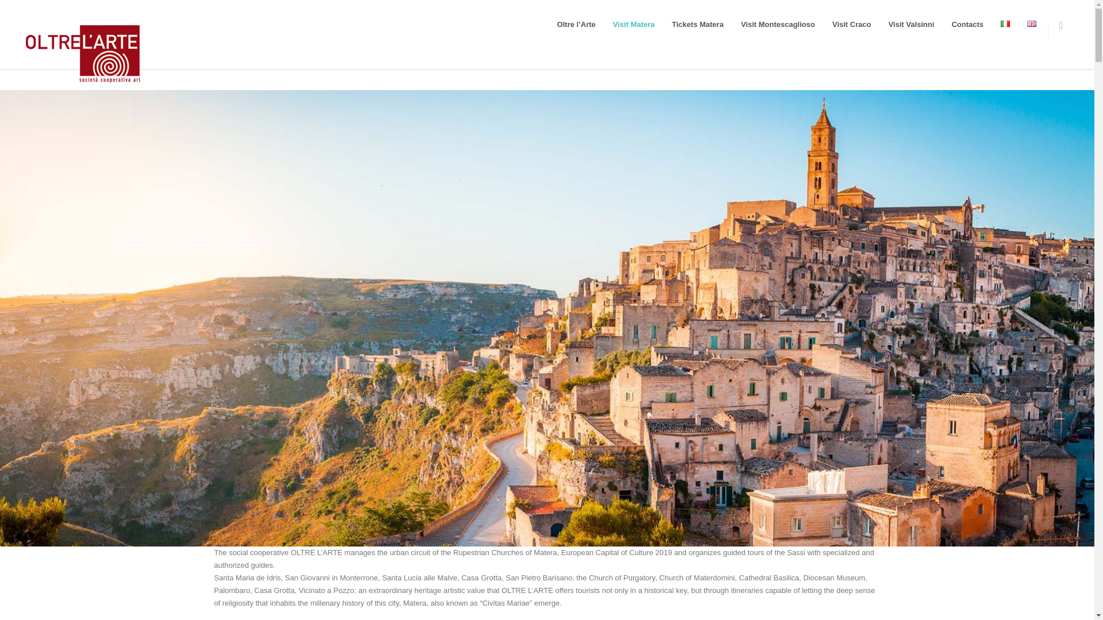 The width and height of the screenshot is (1103, 620). Describe the element at coordinates (911, 24) in the screenshot. I see `Visit Valsinni` at that location.